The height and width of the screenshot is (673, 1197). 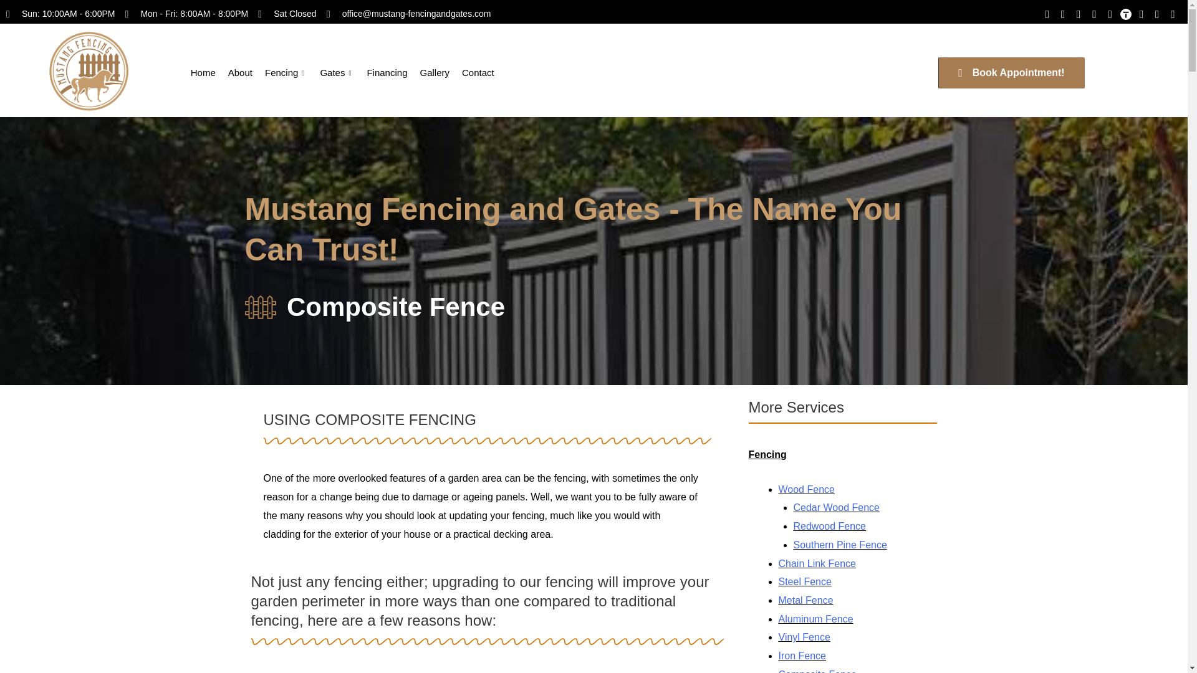 What do you see at coordinates (1110, 14) in the screenshot?
I see `Yelp` at bounding box center [1110, 14].